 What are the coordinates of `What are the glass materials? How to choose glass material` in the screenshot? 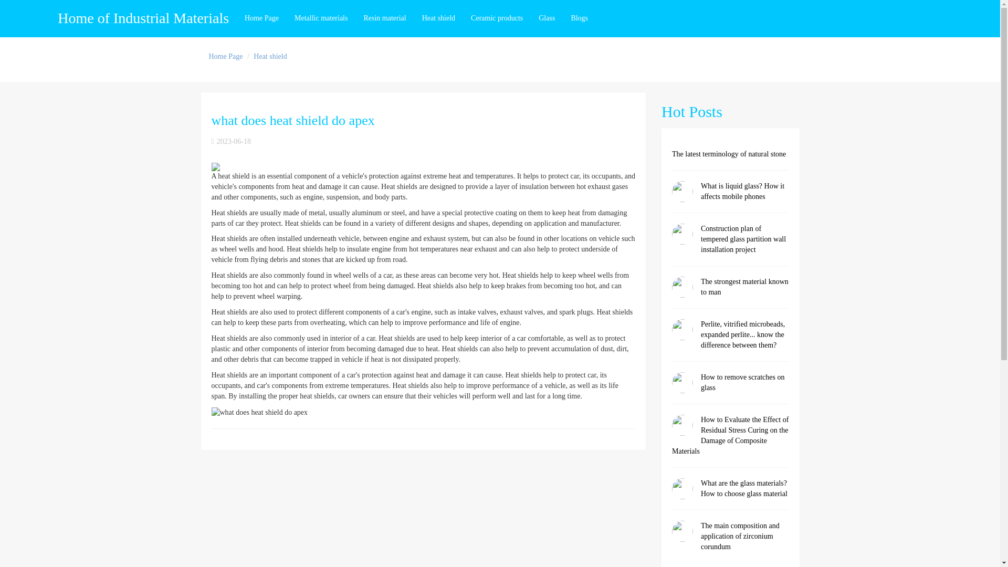 It's located at (731, 495).